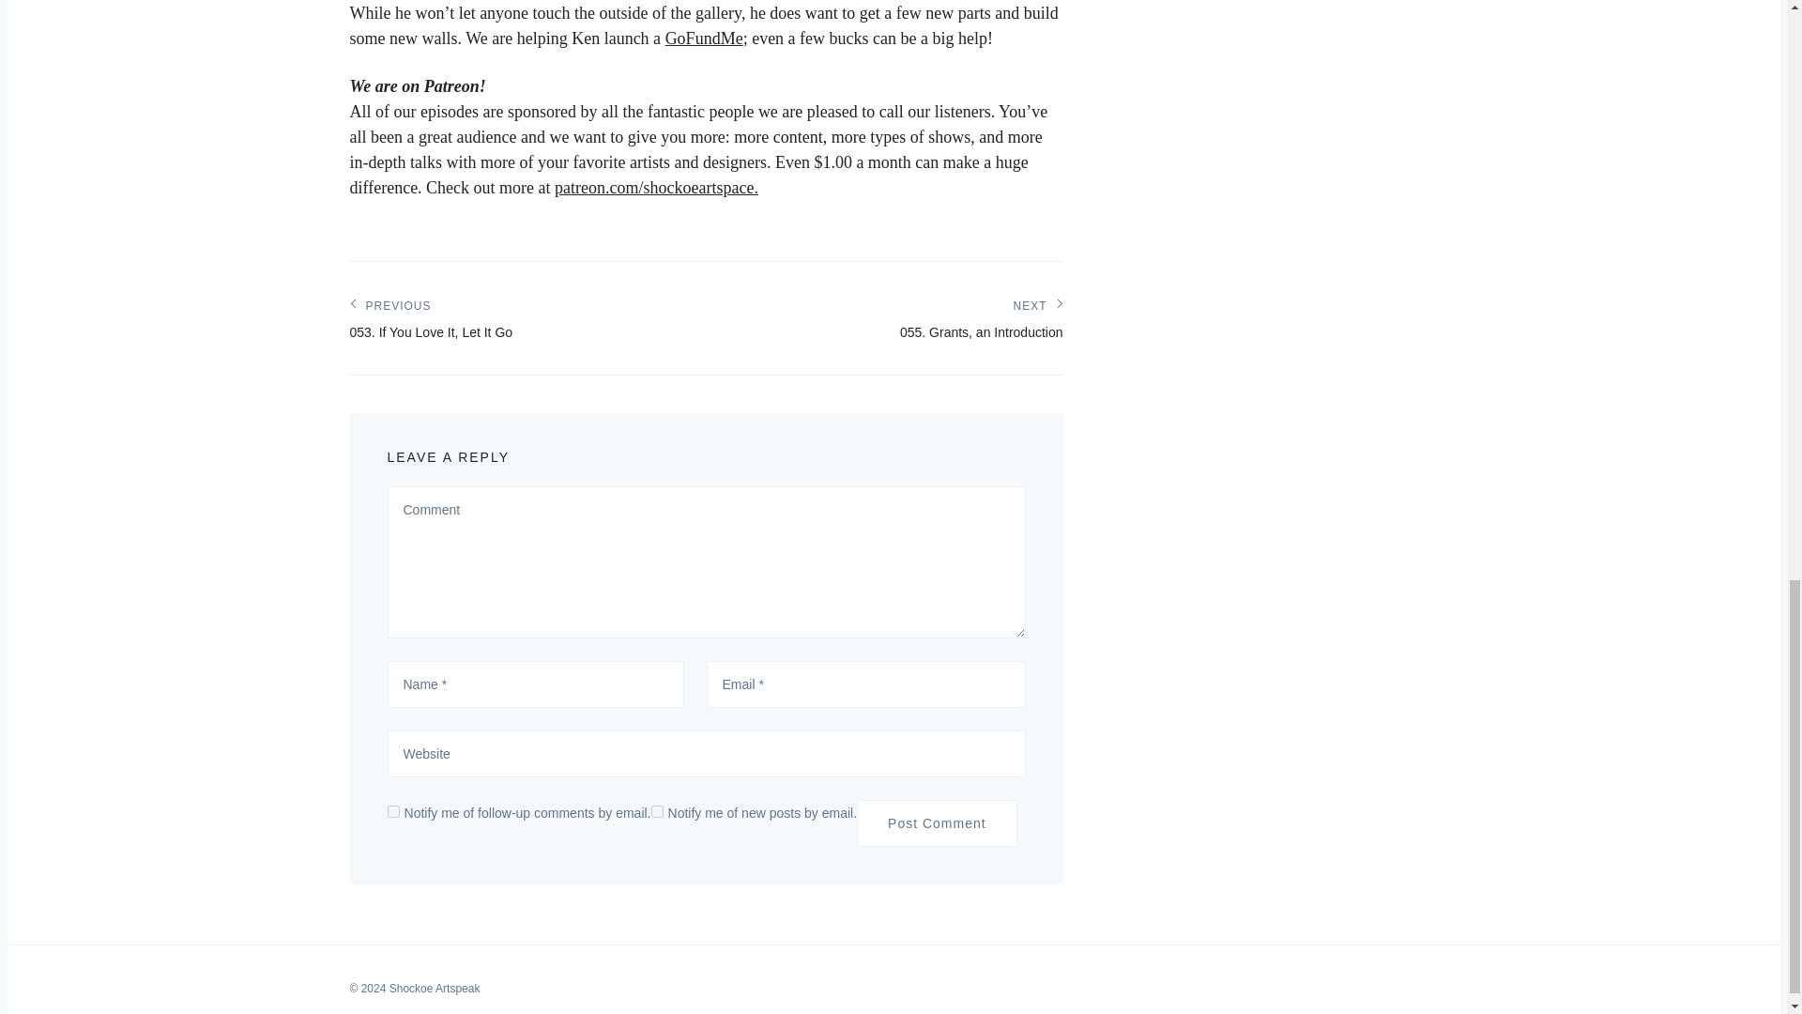 The width and height of the screenshot is (1802, 1014). I want to click on Post Comment, so click(981, 315).